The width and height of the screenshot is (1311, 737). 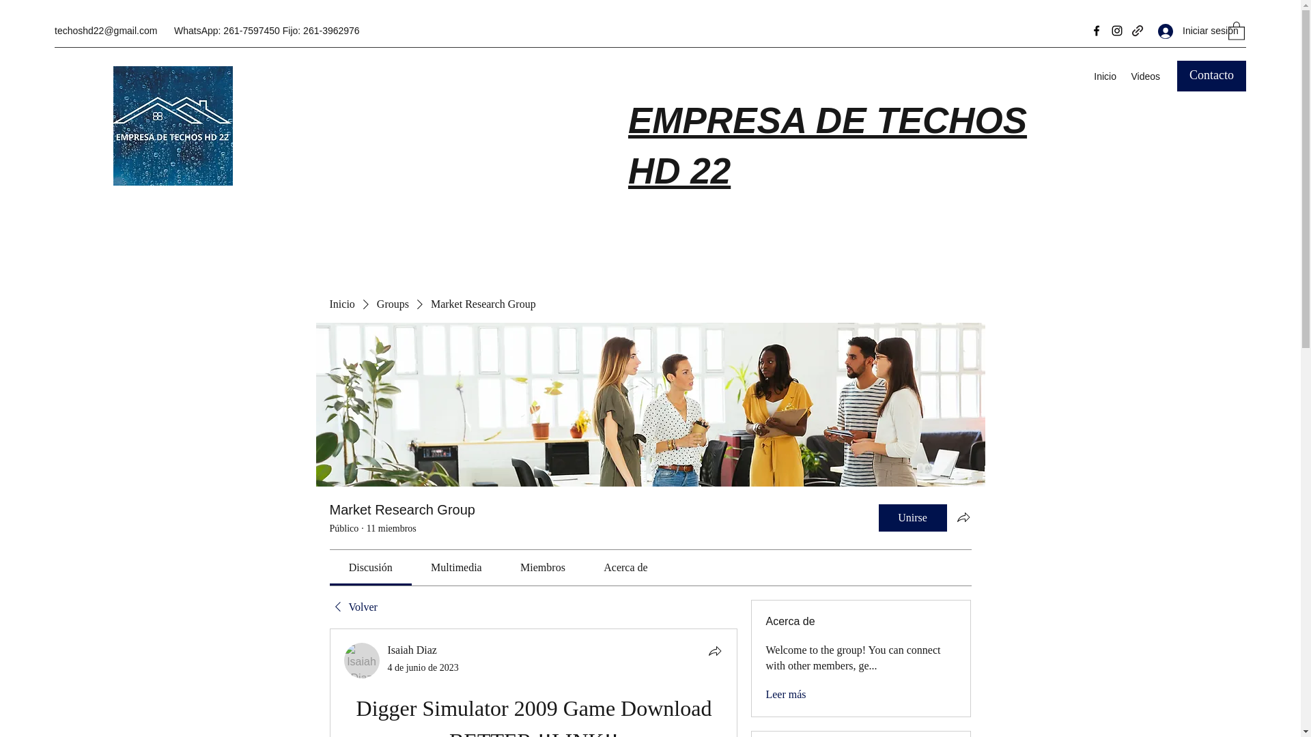 I want to click on Volver, so click(x=352, y=607).